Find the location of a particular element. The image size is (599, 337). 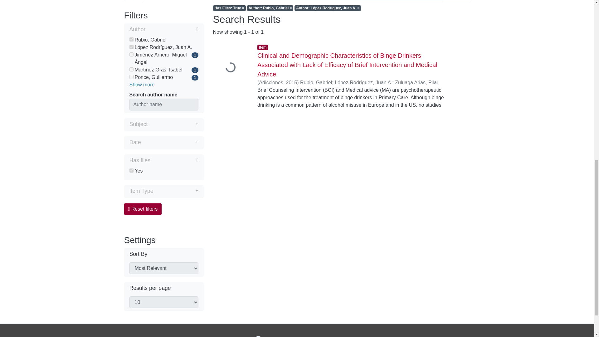

on is located at coordinates (131, 47).